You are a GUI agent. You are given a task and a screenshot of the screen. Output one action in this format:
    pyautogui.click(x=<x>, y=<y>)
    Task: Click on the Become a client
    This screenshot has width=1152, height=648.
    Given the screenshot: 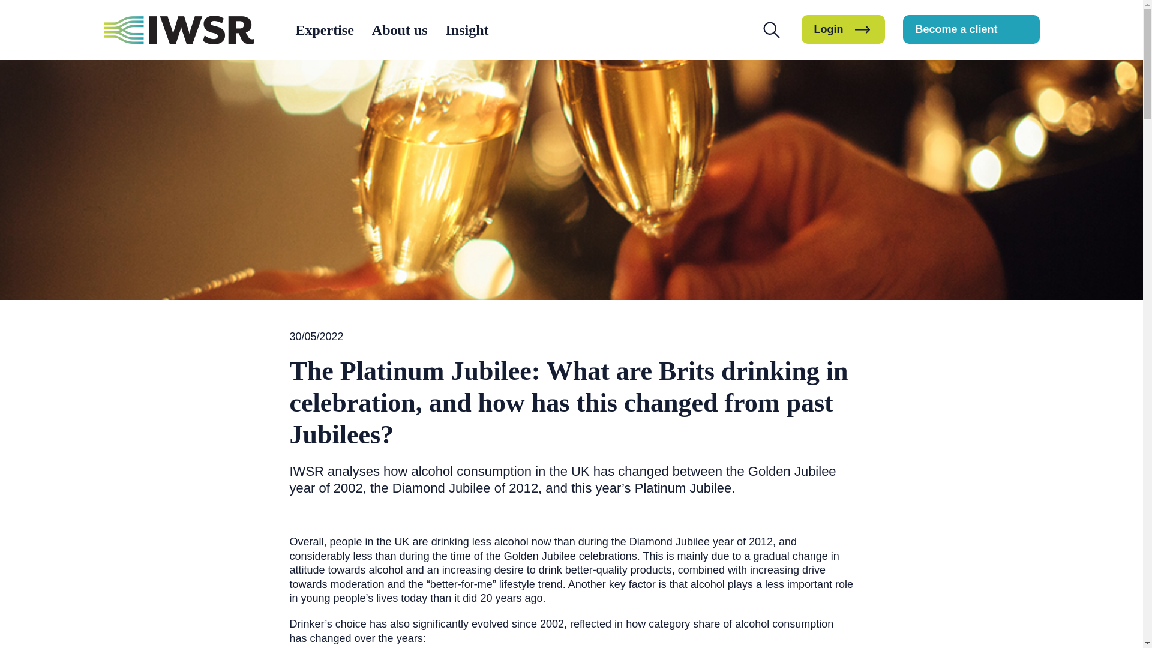 What is the action you would take?
    pyautogui.click(x=971, y=29)
    